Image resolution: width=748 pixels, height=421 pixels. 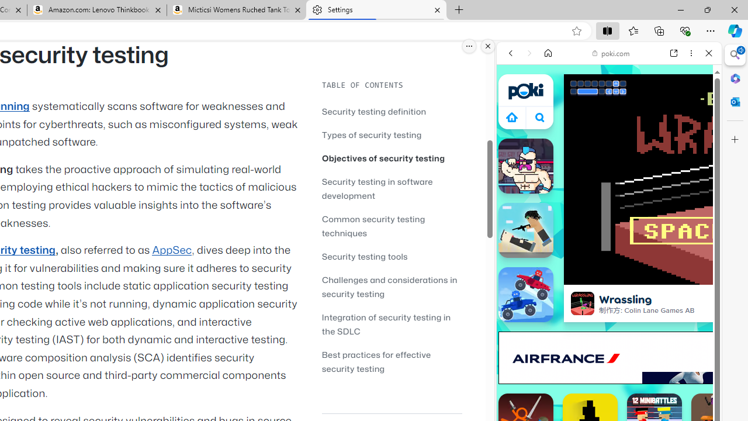 I want to click on Battle Wheels Battle Wheels, so click(x=526, y=295).